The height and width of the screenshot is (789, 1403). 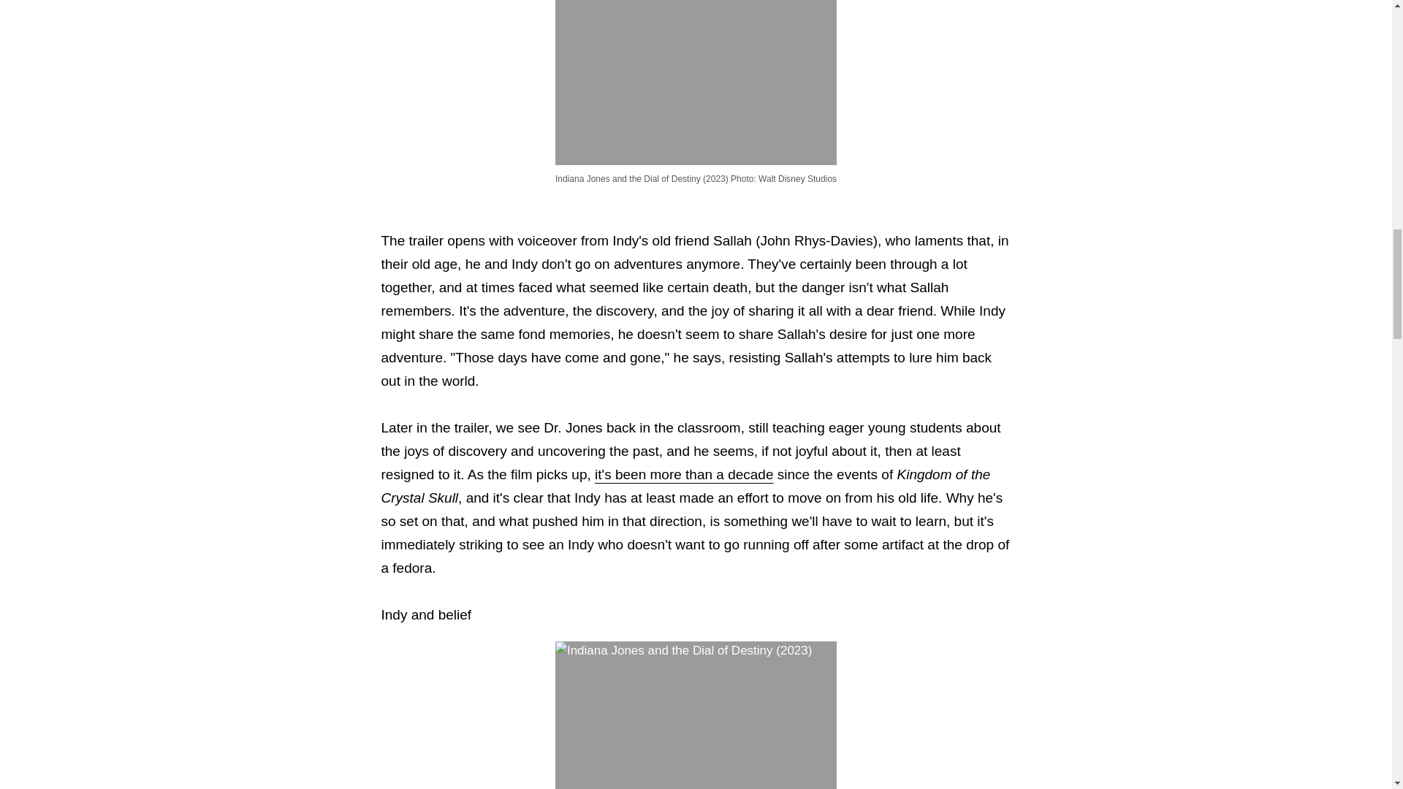 I want to click on it's been more than a decade, so click(x=684, y=474).